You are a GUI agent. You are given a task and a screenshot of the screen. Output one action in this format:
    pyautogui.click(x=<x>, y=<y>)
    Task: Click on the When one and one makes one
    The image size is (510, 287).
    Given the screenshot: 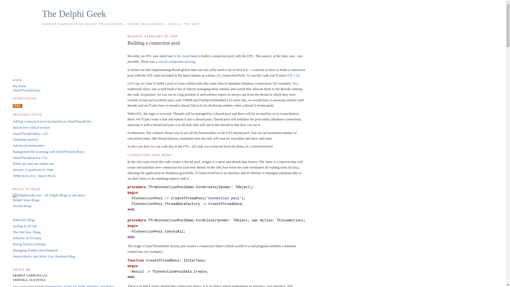 What is the action you would take?
    pyautogui.click(x=33, y=164)
    